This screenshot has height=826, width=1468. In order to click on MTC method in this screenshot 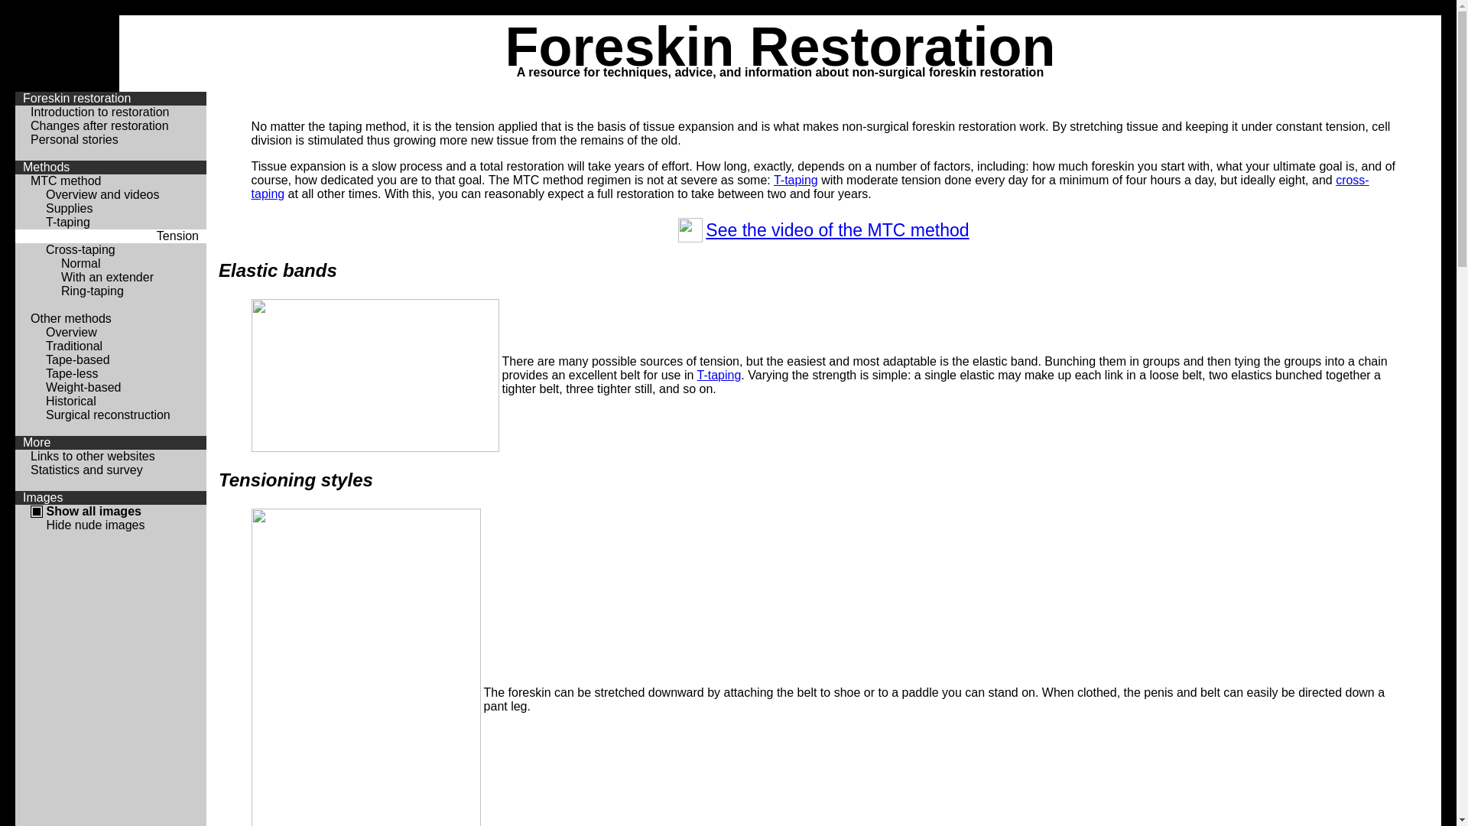, I will do `click(66, 180)`.